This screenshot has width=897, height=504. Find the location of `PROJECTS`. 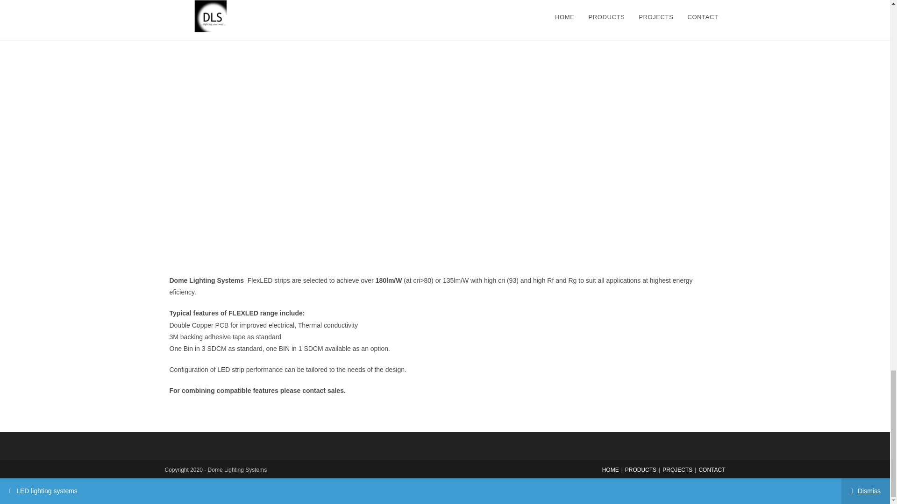

PROJECTS is located at coordinates (677, 470).